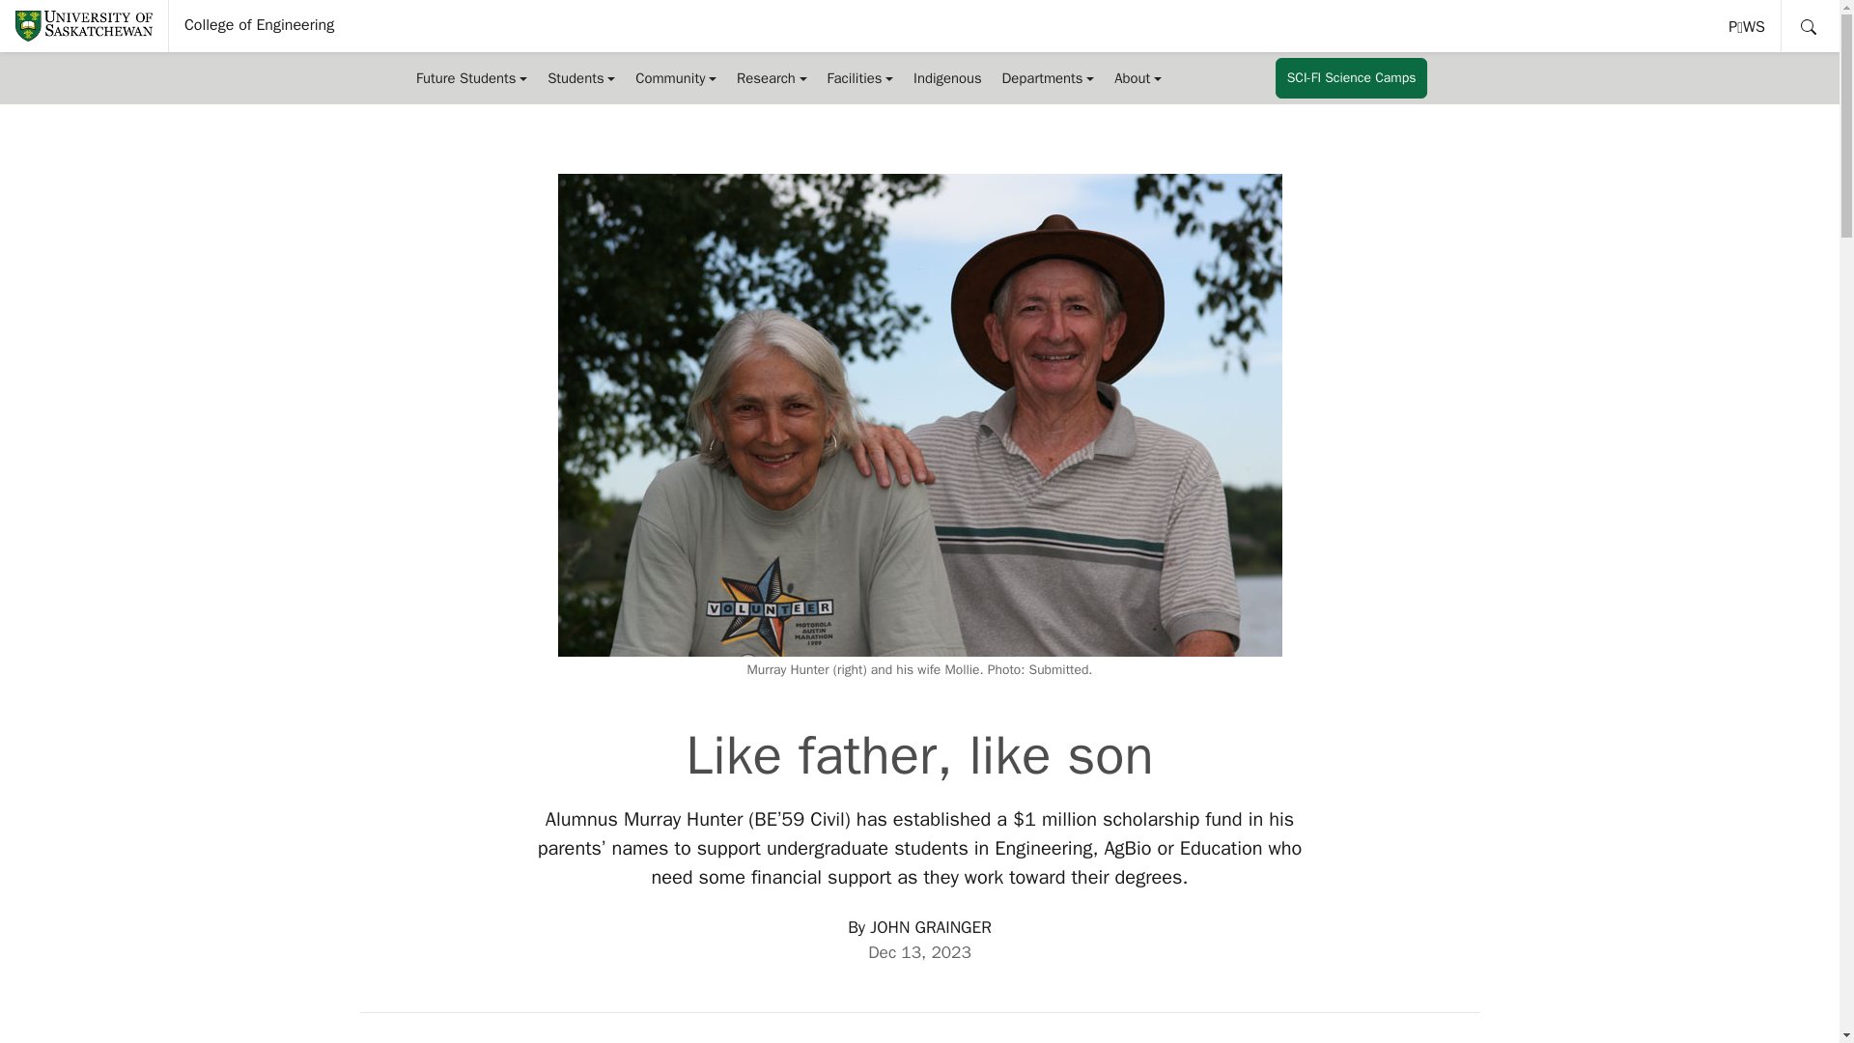  Describe the element at coordinates (581, 78) in the screenshot. I see `College of Engineering` at that location.